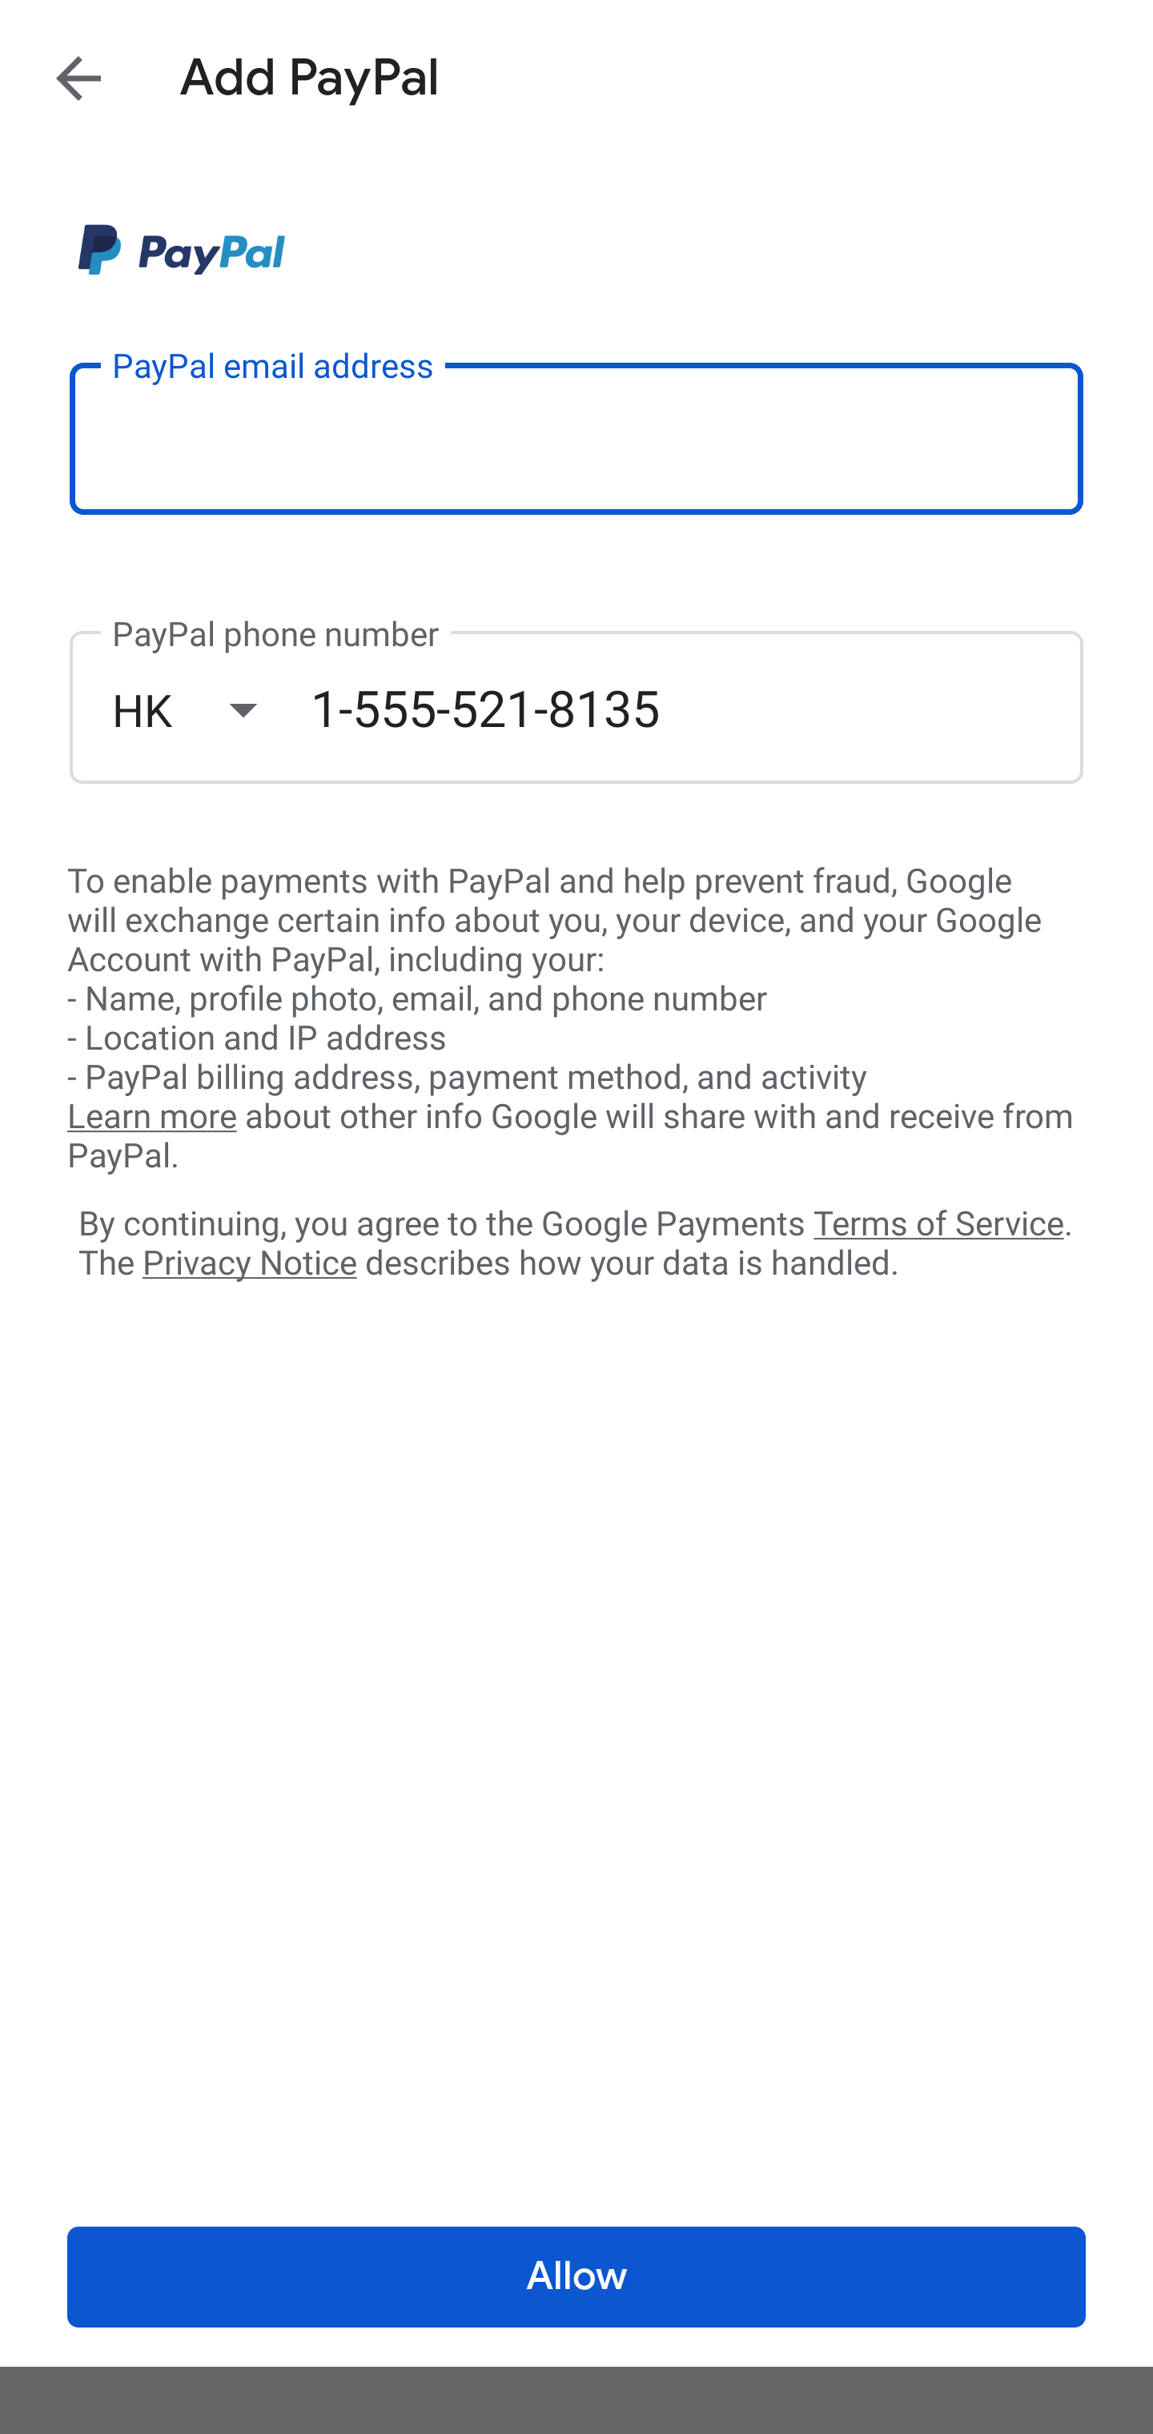 The image size is (1153, 2434). Describe the element at coordinates (576, 2277) in the screenshot. I see `Allow` at that location.